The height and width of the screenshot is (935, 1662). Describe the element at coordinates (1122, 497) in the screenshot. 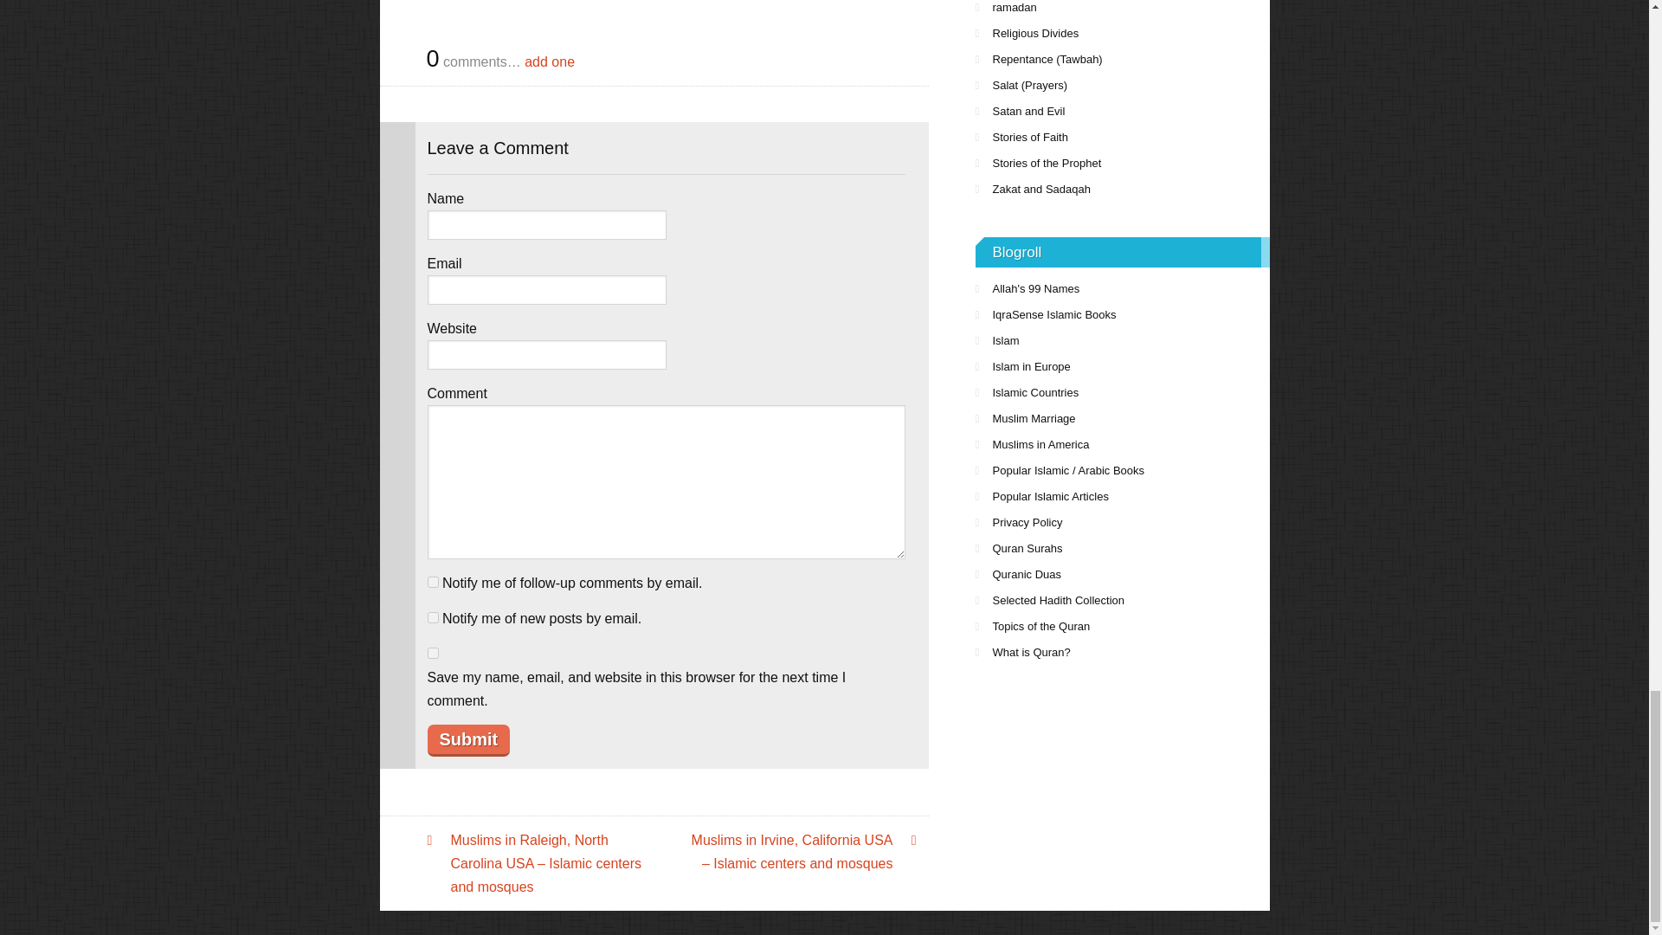

I see `Popular Islamic Articles` at that location.